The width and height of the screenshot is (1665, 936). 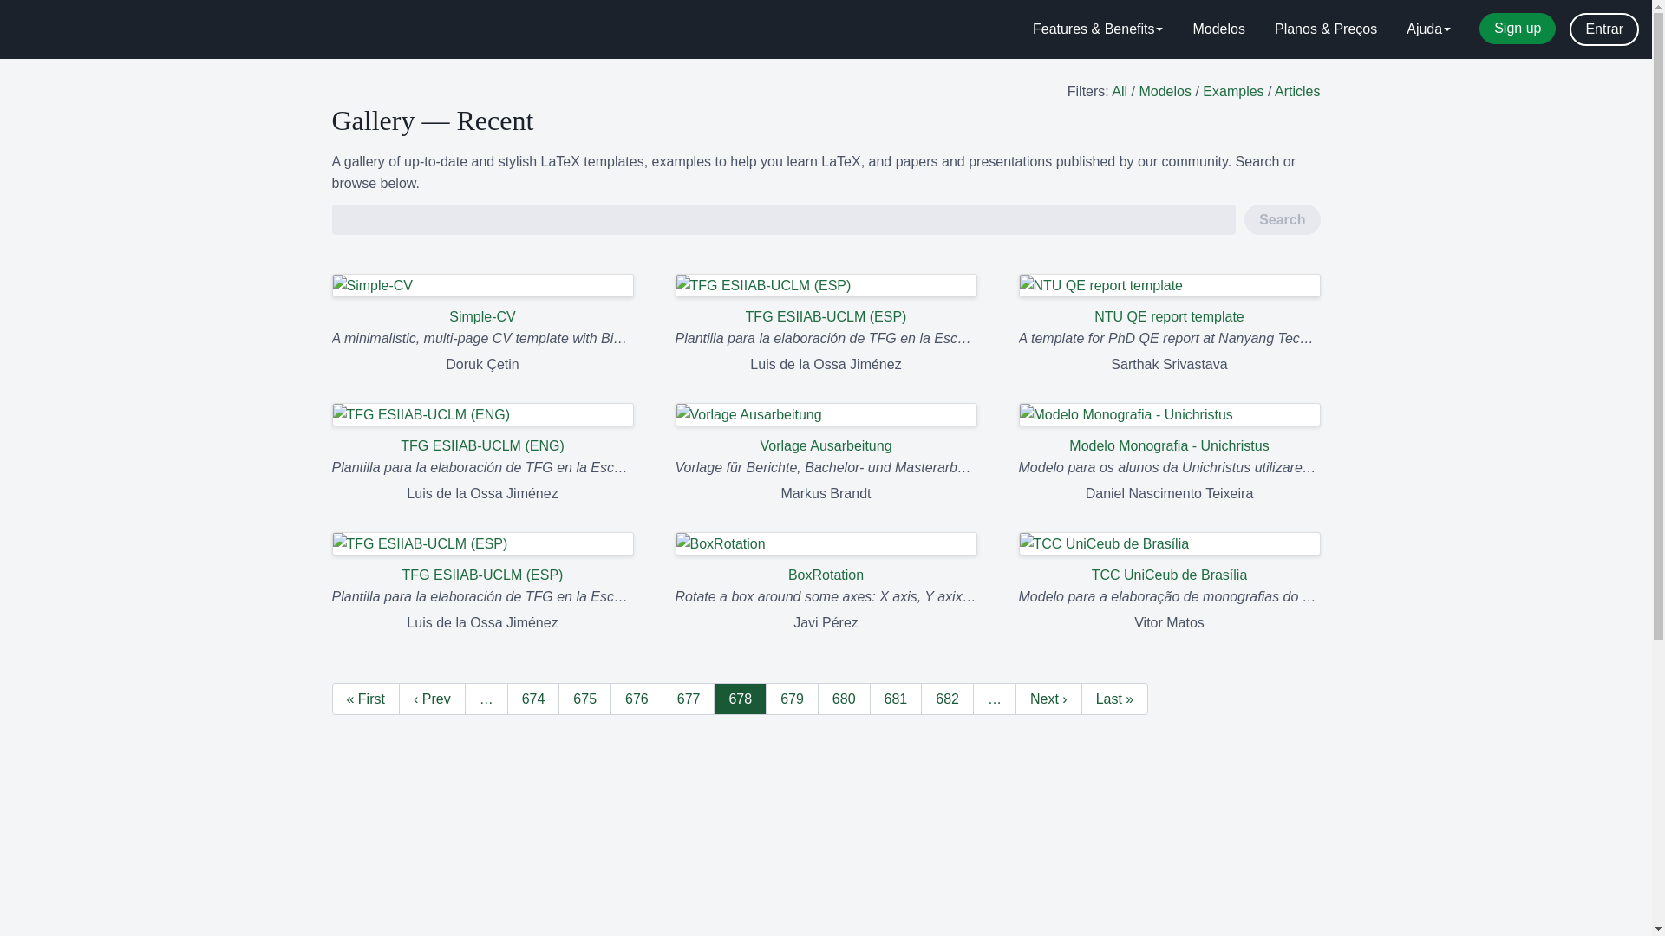 I want to click on 675, so click(x=584, y=699).